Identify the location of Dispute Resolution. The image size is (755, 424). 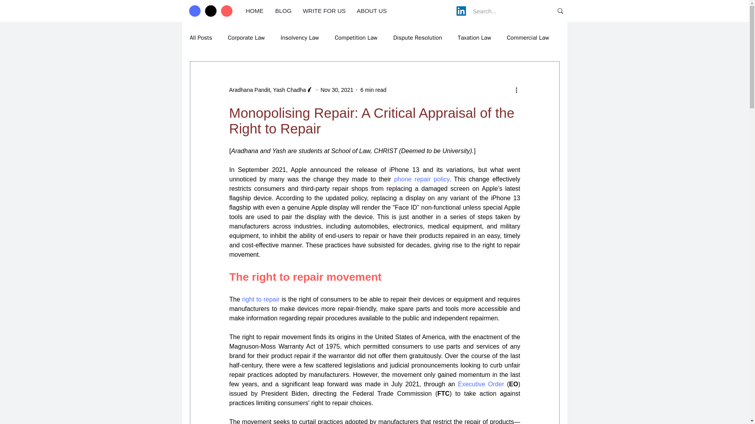
(418, 37).